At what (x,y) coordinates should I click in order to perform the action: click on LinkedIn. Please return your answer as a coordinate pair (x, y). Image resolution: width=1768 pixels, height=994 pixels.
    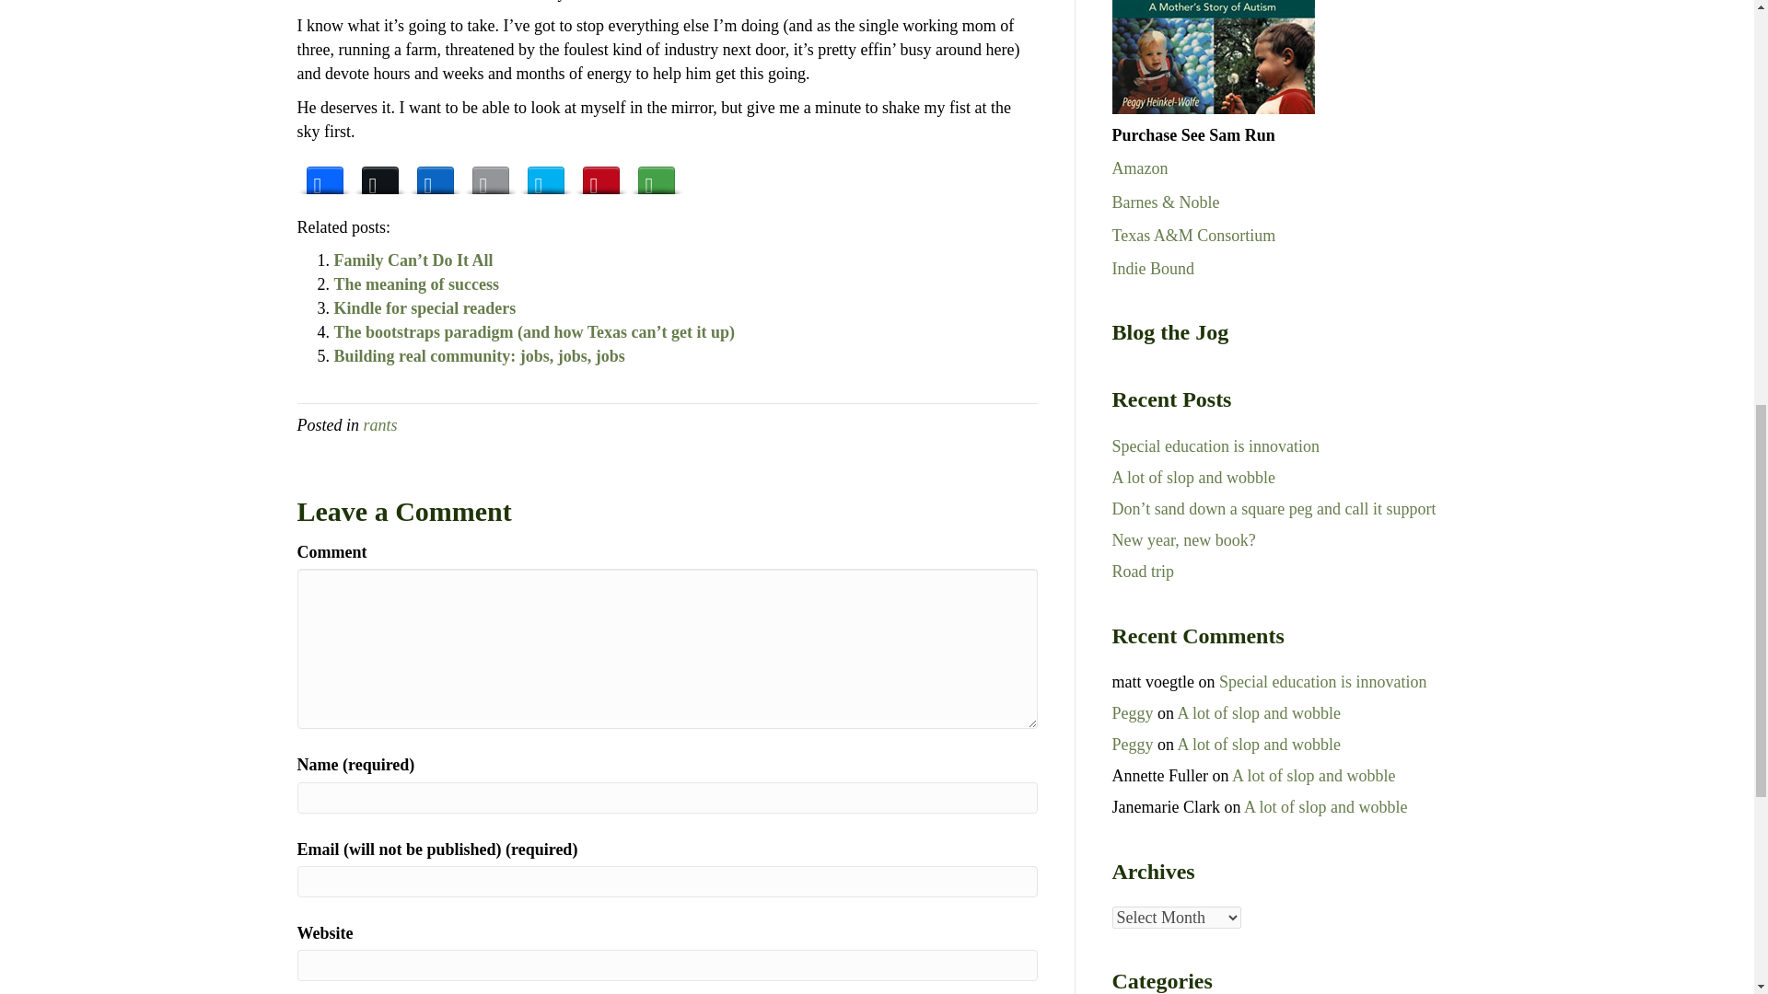
    Looking at the image, I should click on (434, 176).